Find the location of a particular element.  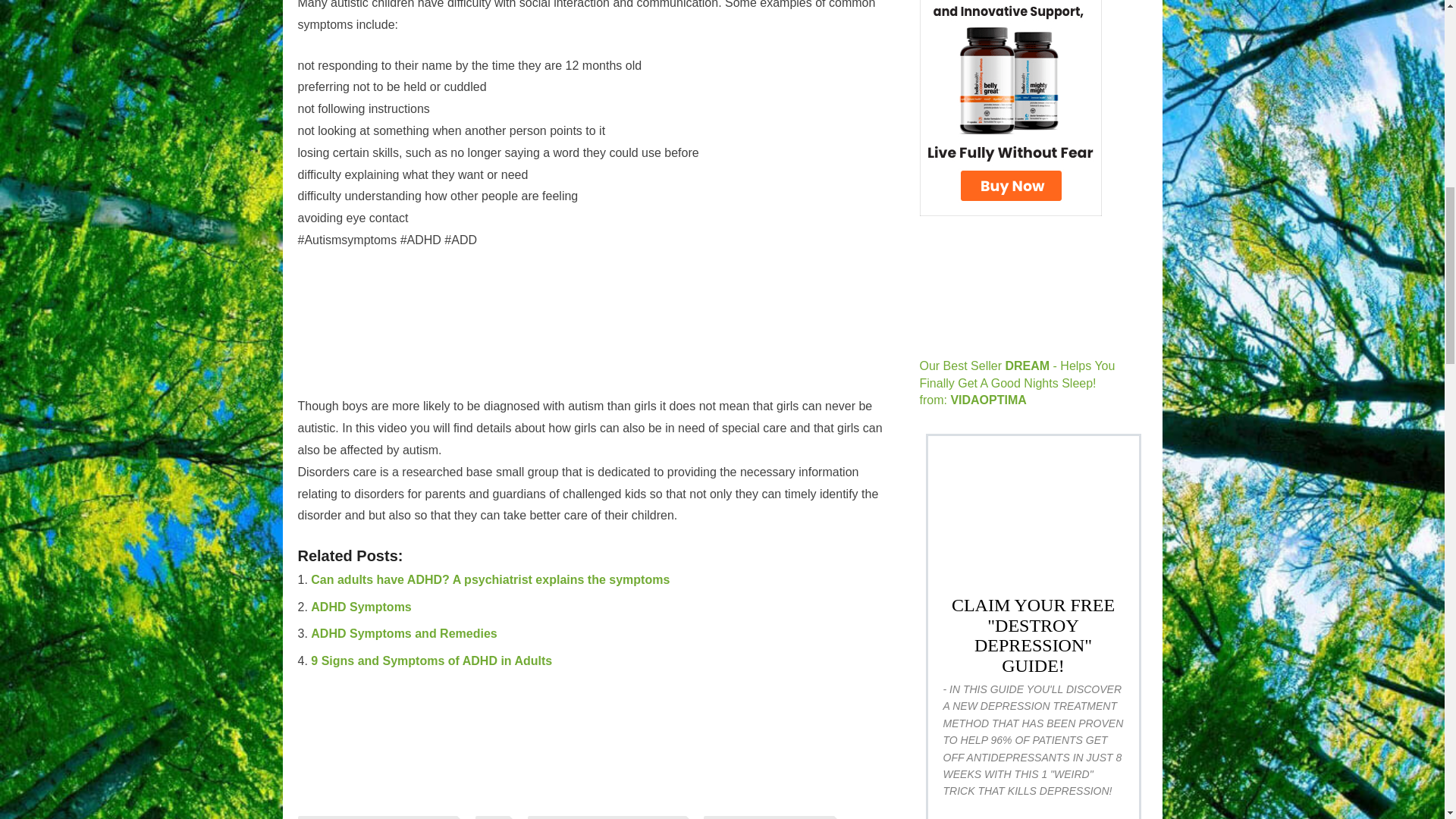

ADHD Symptoms is located at coordinates (361, 607).